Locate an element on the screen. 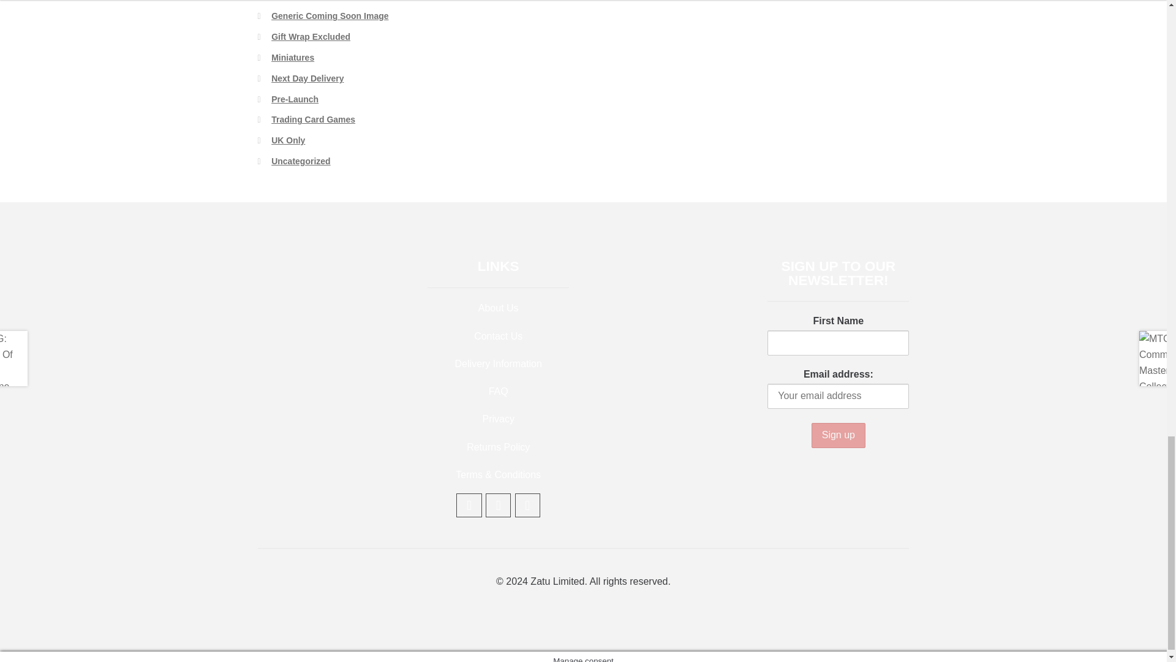 This screenshot has height=662, width=1176. Youtube is located at coordinates (469, 505).